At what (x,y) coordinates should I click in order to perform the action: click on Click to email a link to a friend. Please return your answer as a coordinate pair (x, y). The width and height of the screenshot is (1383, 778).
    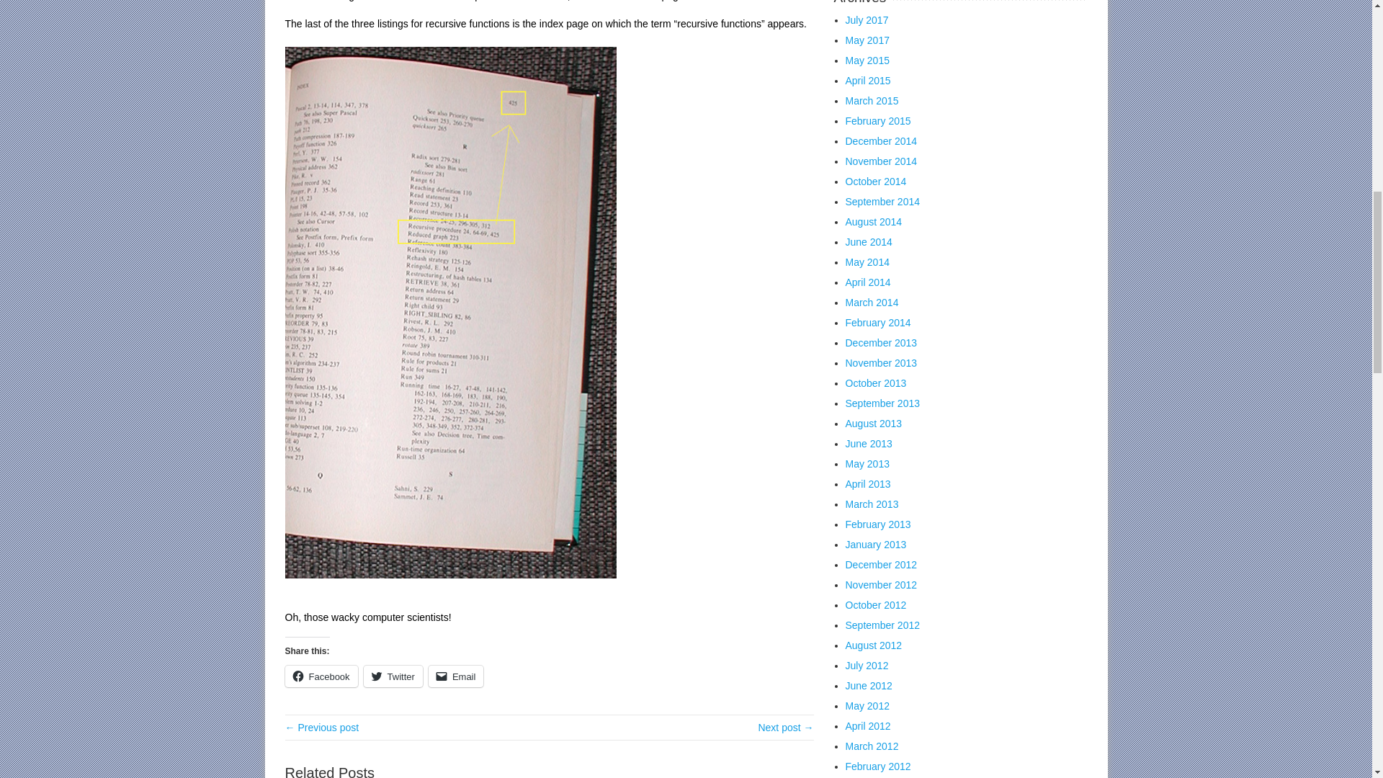
    Looking at the image, I should click on (457, 676).